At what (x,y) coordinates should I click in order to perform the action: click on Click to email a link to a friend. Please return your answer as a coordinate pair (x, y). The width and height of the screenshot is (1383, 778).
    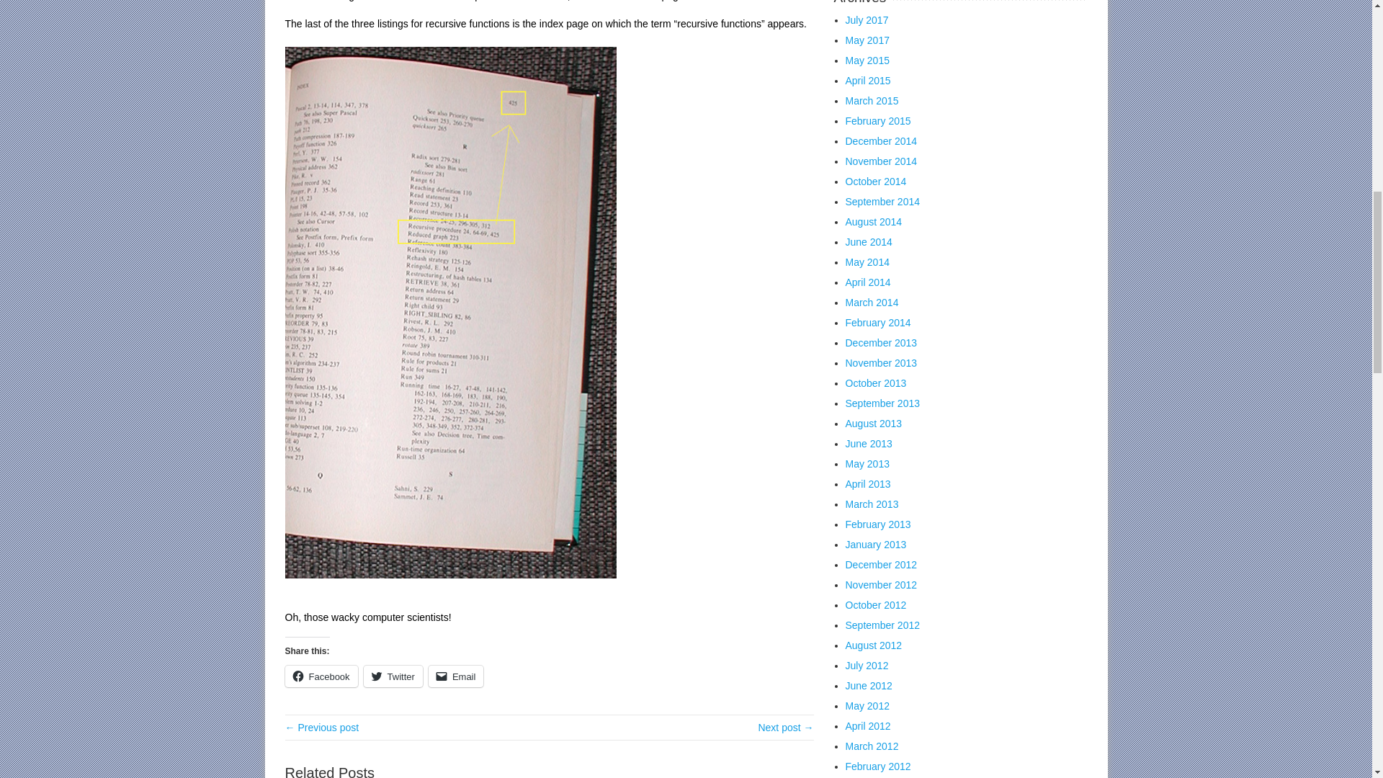
    Looking at the image, I should click on (457, 676).